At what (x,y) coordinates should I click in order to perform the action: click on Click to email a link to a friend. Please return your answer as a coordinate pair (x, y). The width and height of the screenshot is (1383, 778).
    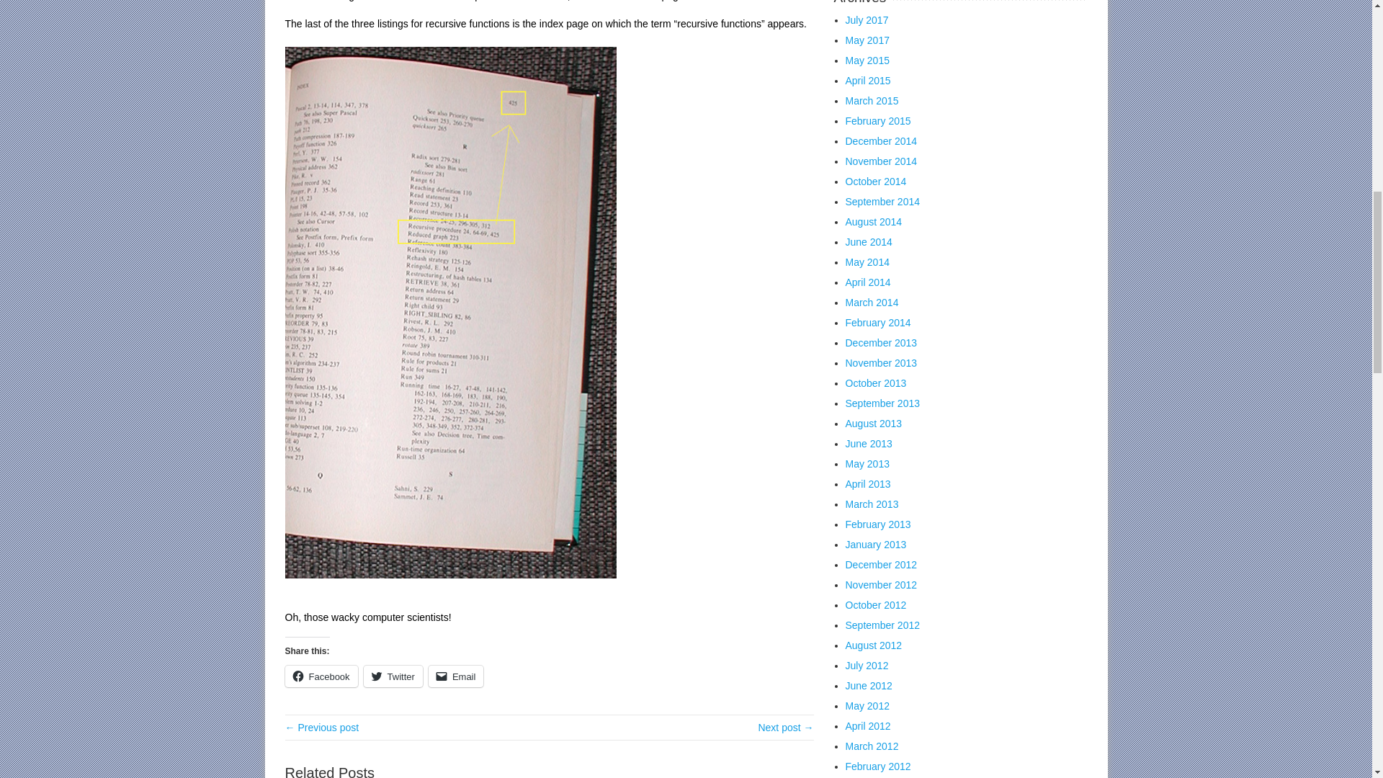
    Looking at the image, I should click on (457, 676).